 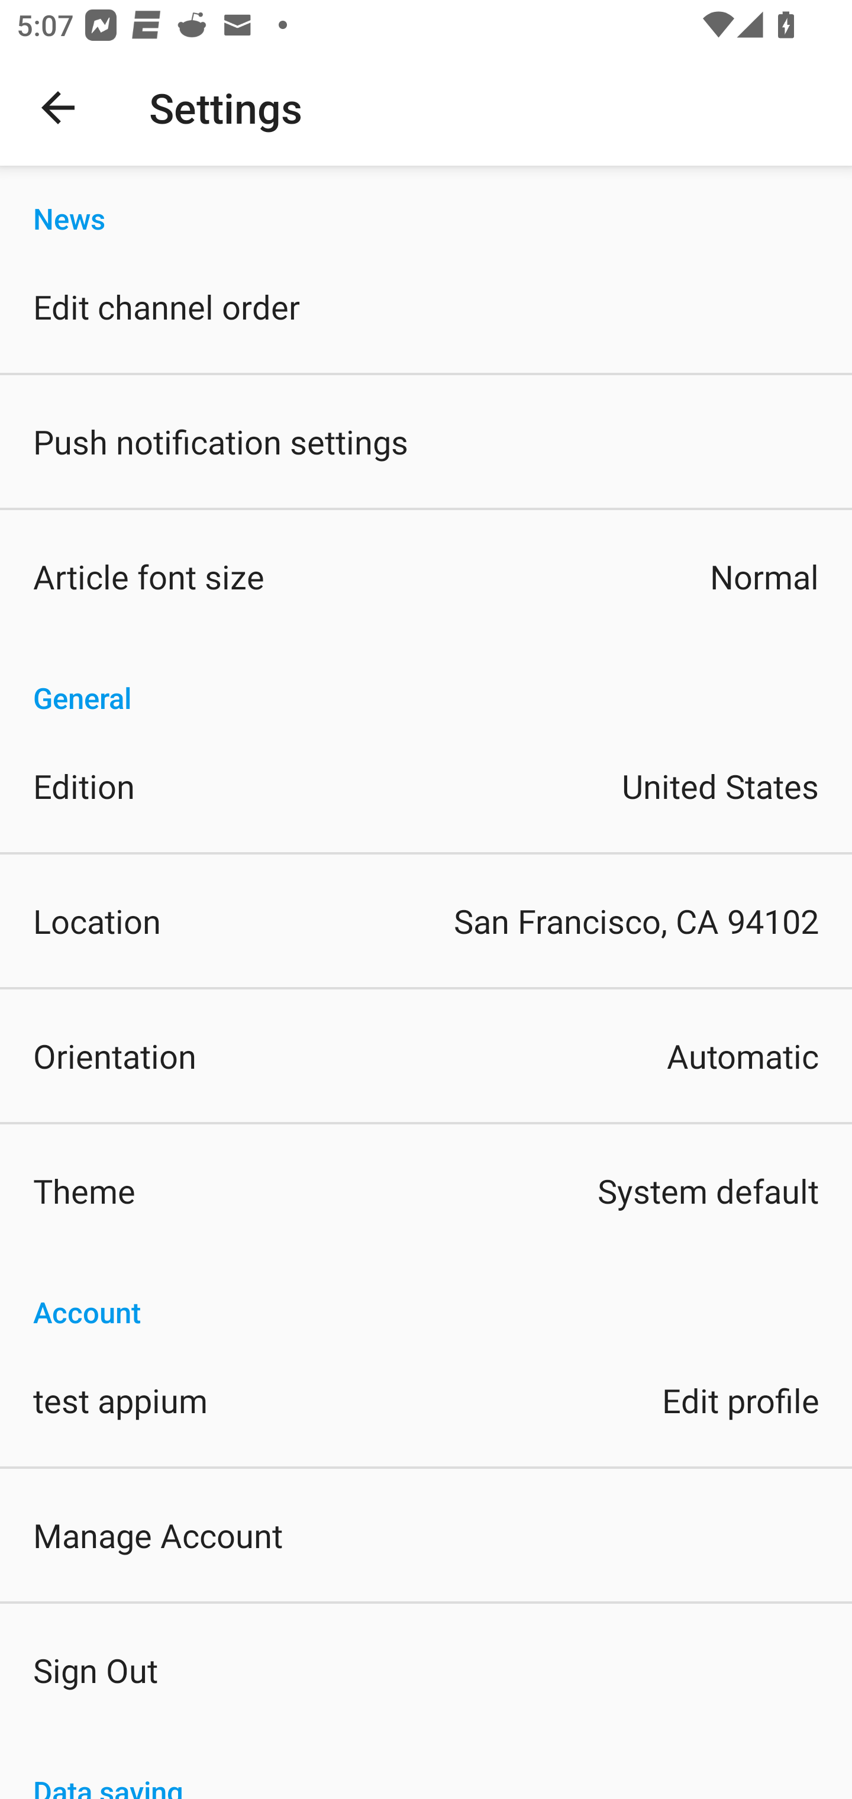 What do you see at coordinates (426, 576) in the screenshot?
I see `Article font size Normal` at bounding box center [426, 576].